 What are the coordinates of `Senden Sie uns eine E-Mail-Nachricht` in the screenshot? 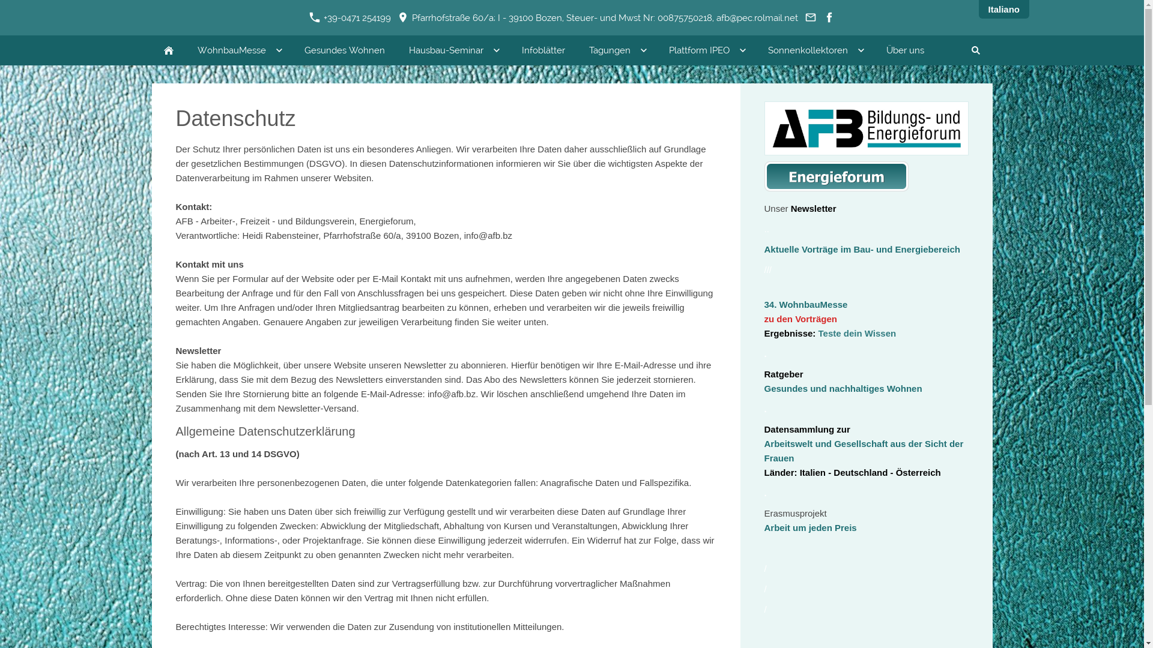 It's located at (811, 18).